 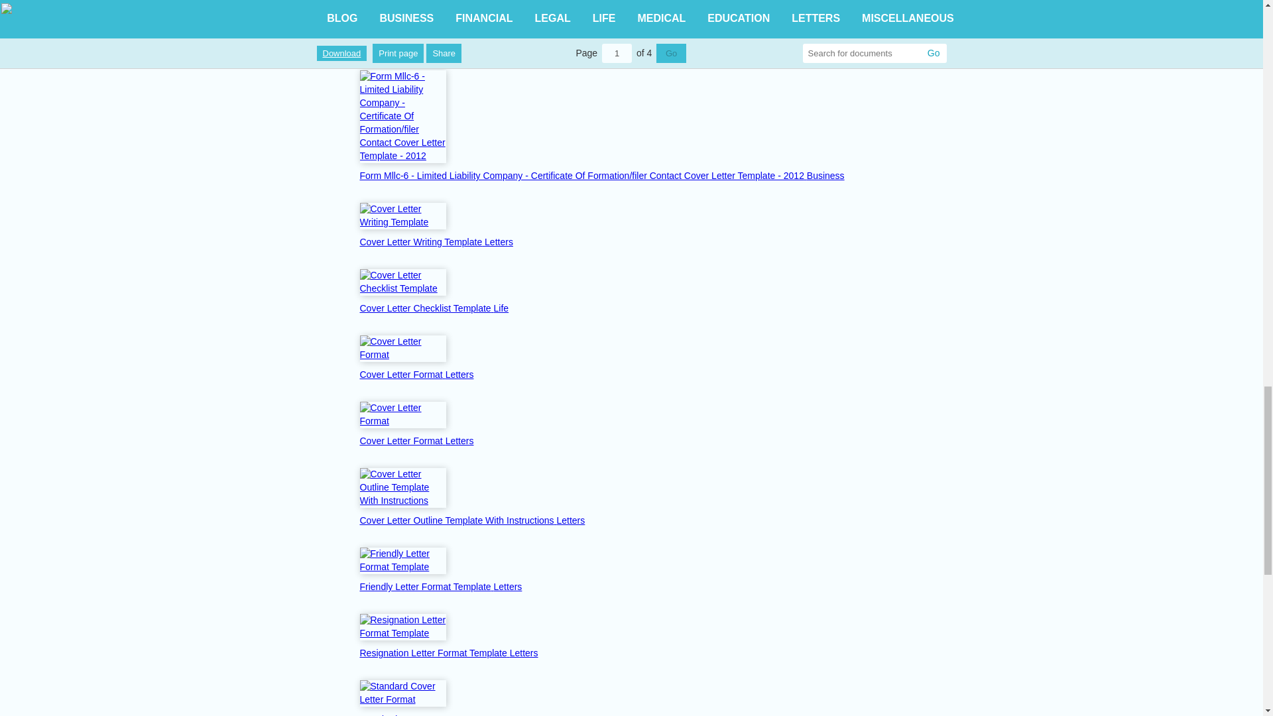 I want to click on Cover Letter Format, so click(x=402, y=440).